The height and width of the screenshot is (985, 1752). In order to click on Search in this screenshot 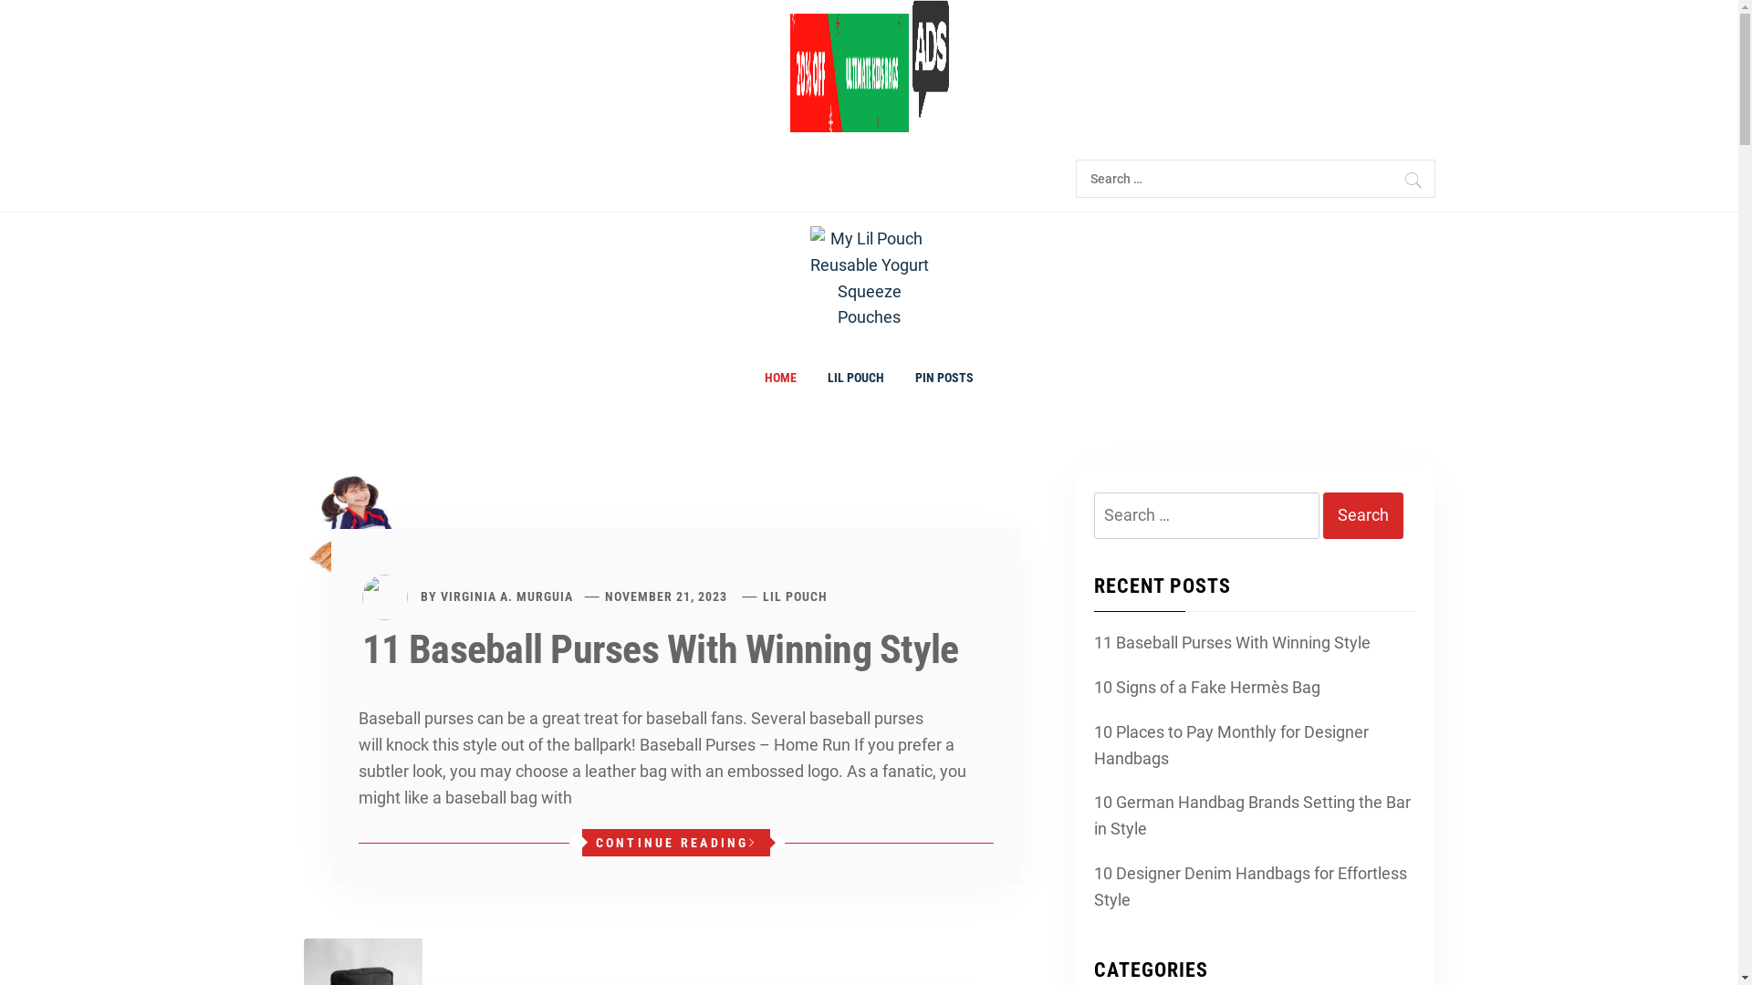, I will do `click(1363, 516)`.